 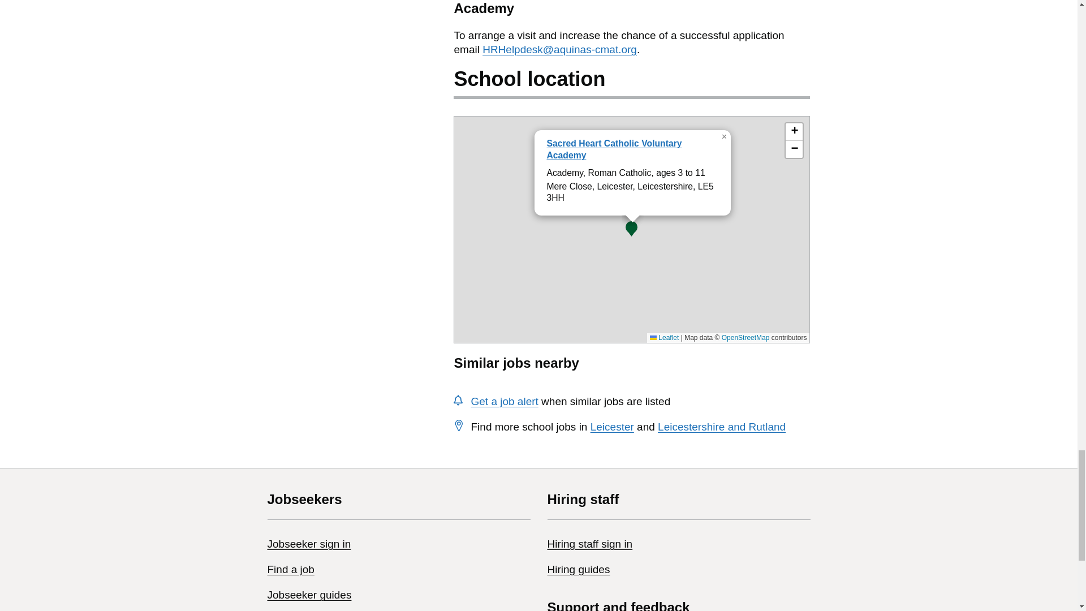 What do you see at coordinates (309, 595) in the screenshot?
I see `Jobseeker guides` at bounding box center [309, 595].